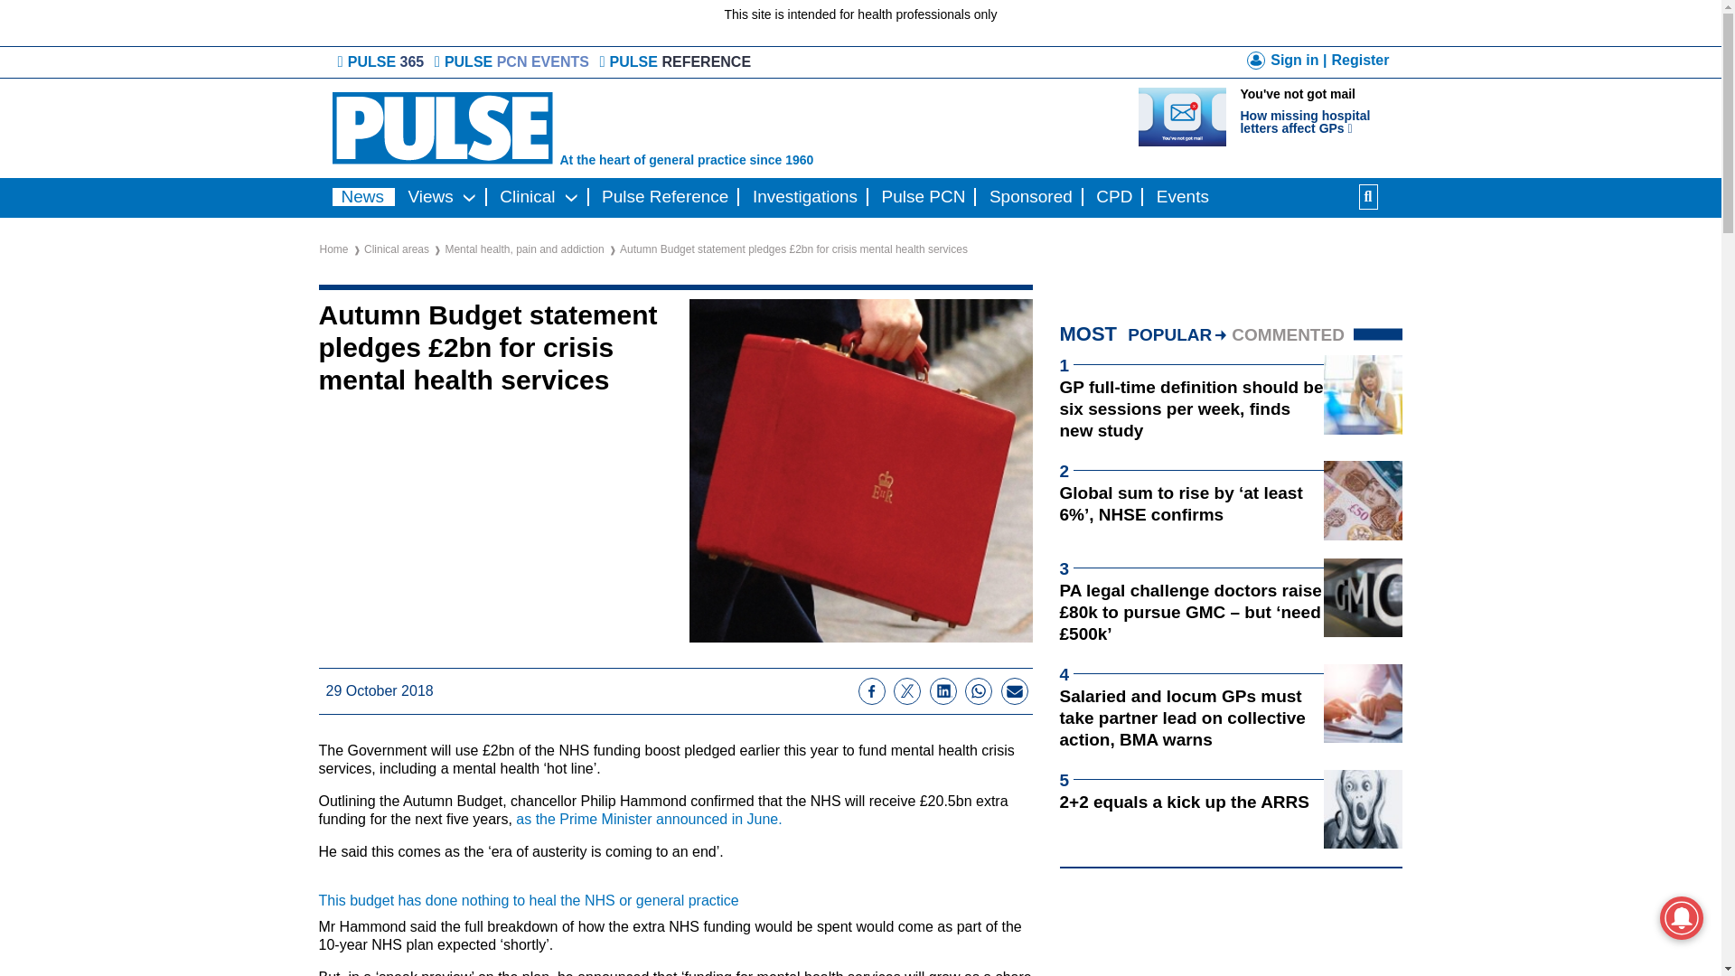  What do you see at coordinates (1321, 112) in the screenshot?
I see `Pulse PCN` at bounding box center [1321, 112].